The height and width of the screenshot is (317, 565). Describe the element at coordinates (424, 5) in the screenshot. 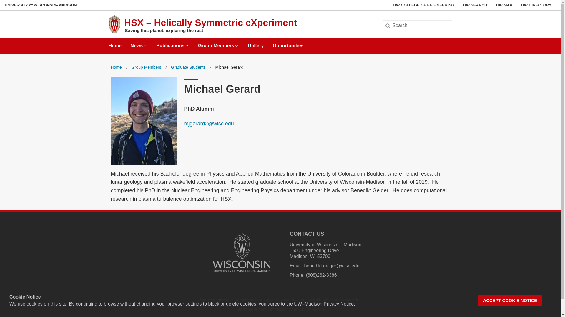

I see `UW COLLEGE OF ENGINEERING` at that location.